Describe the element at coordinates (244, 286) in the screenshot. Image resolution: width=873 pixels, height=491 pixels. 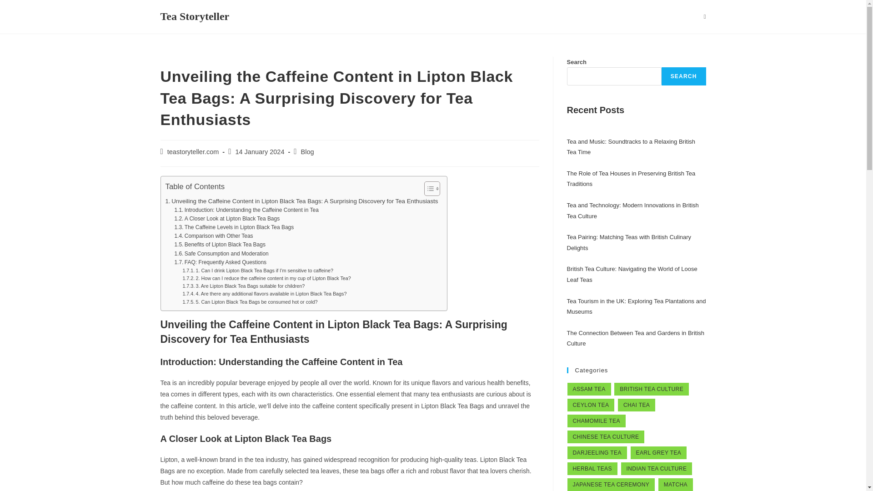
I see `3. Are Lipton Black Tea Bags suitable for children?` at that location.